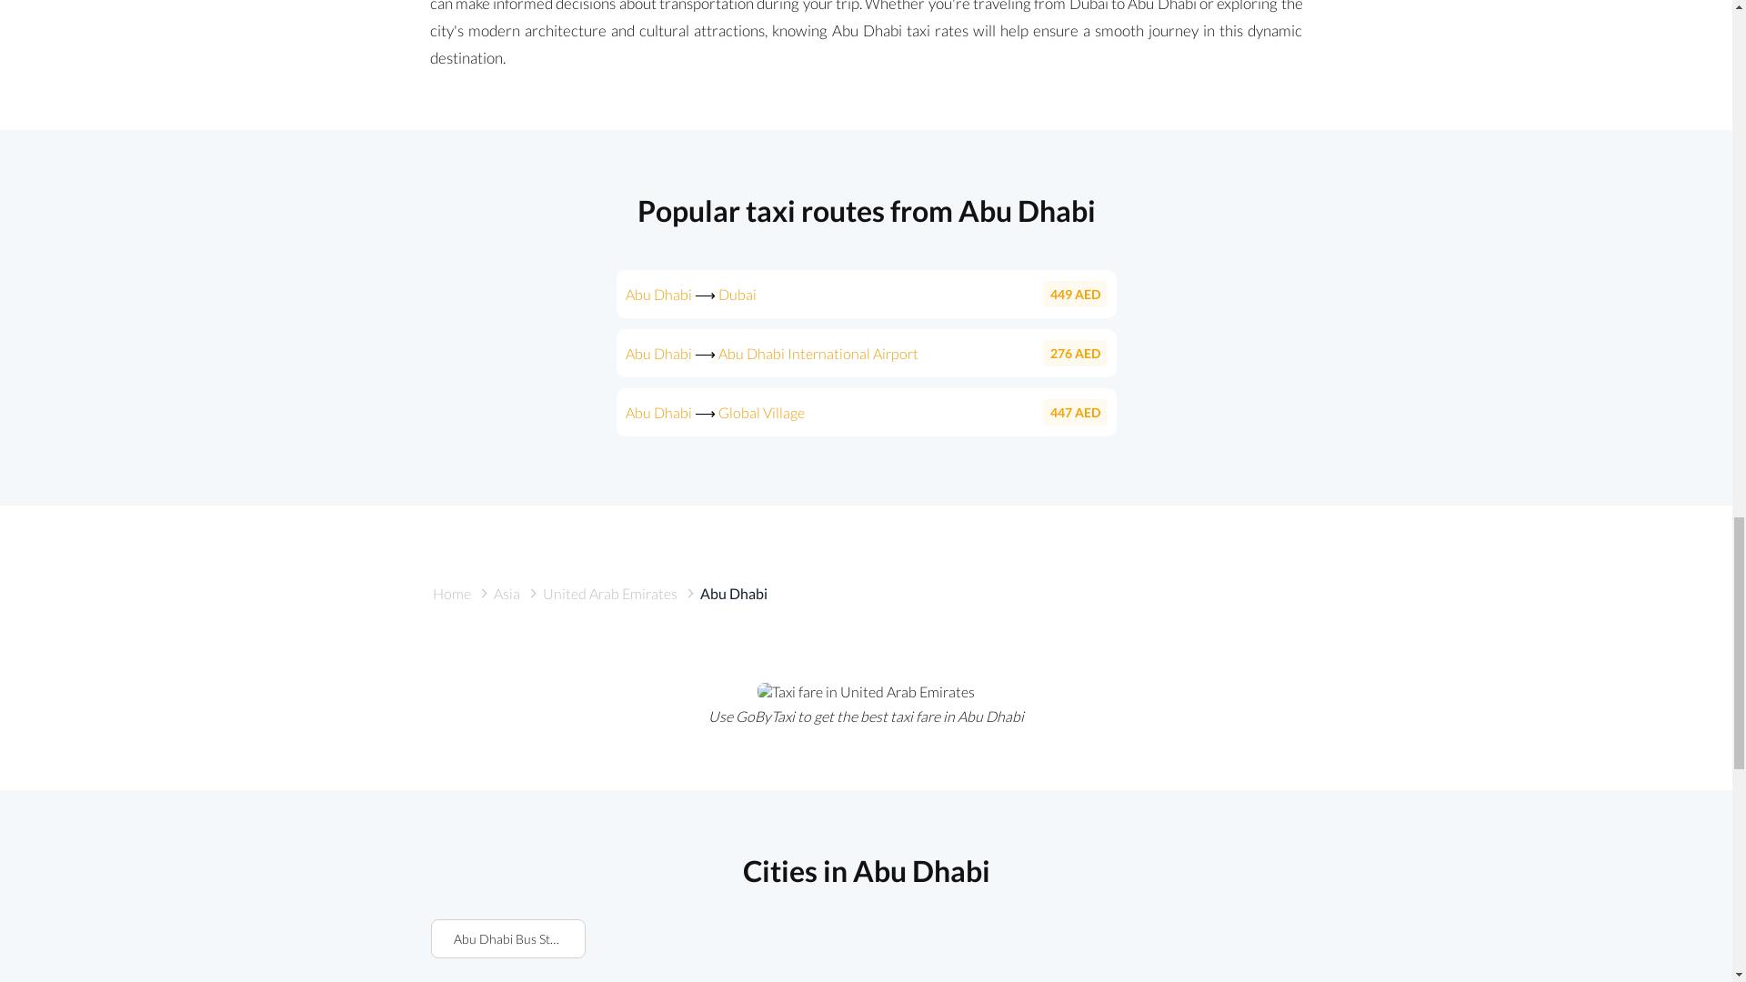 This screenshot has width=1746, height=982. What do you see at coordinates (733, 593) in the screenshot?
I see `Abu Dhabi` at bounding box center [733, 593].